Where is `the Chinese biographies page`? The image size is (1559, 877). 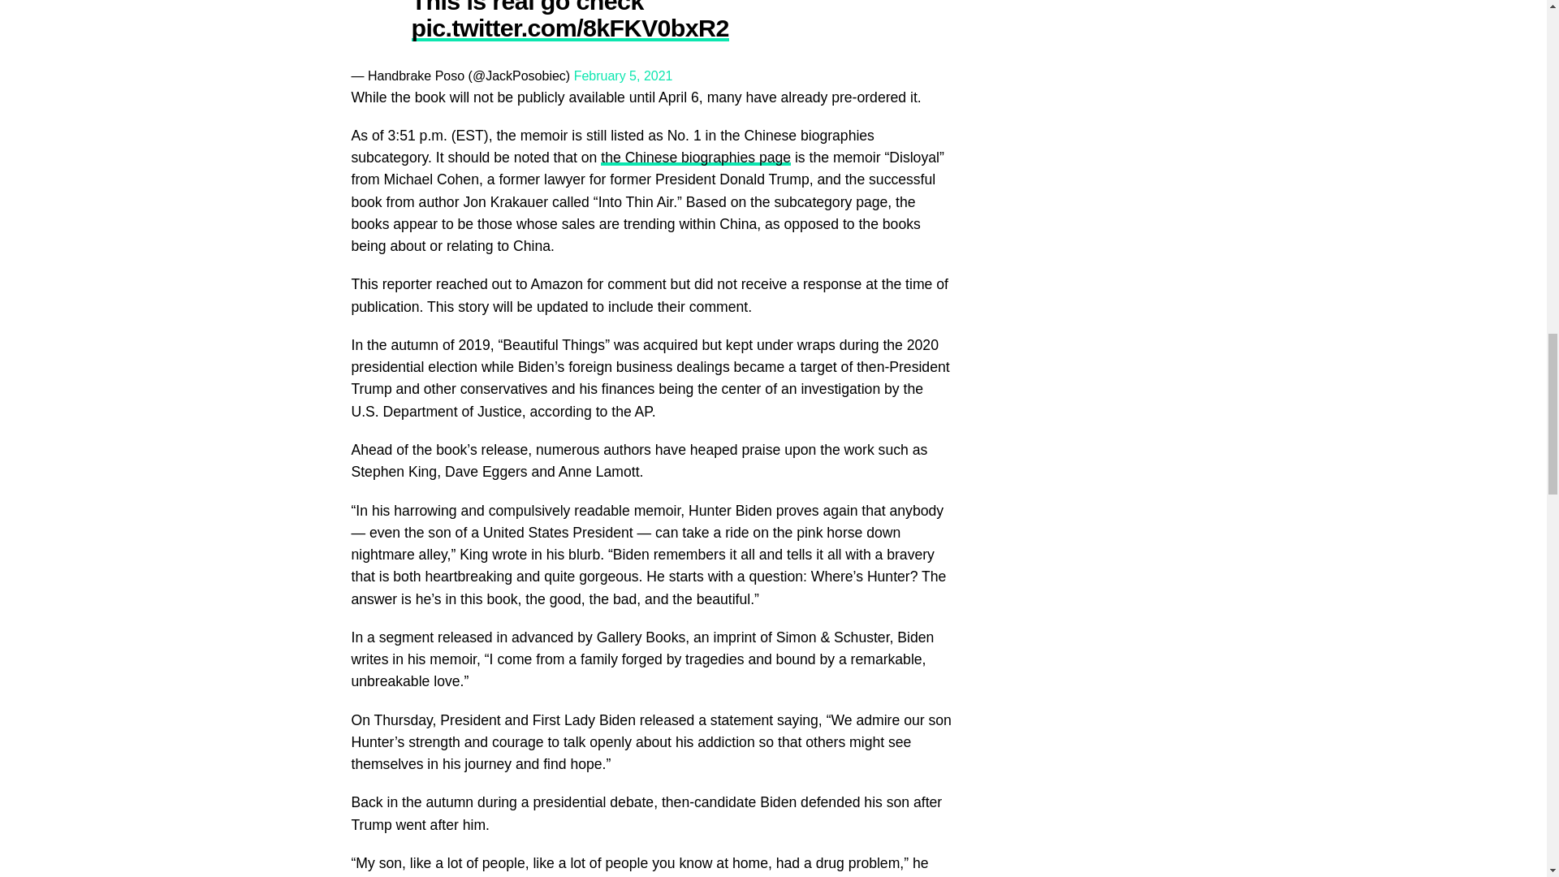
the Chinese biographies page is located at coordinates (695, 158).